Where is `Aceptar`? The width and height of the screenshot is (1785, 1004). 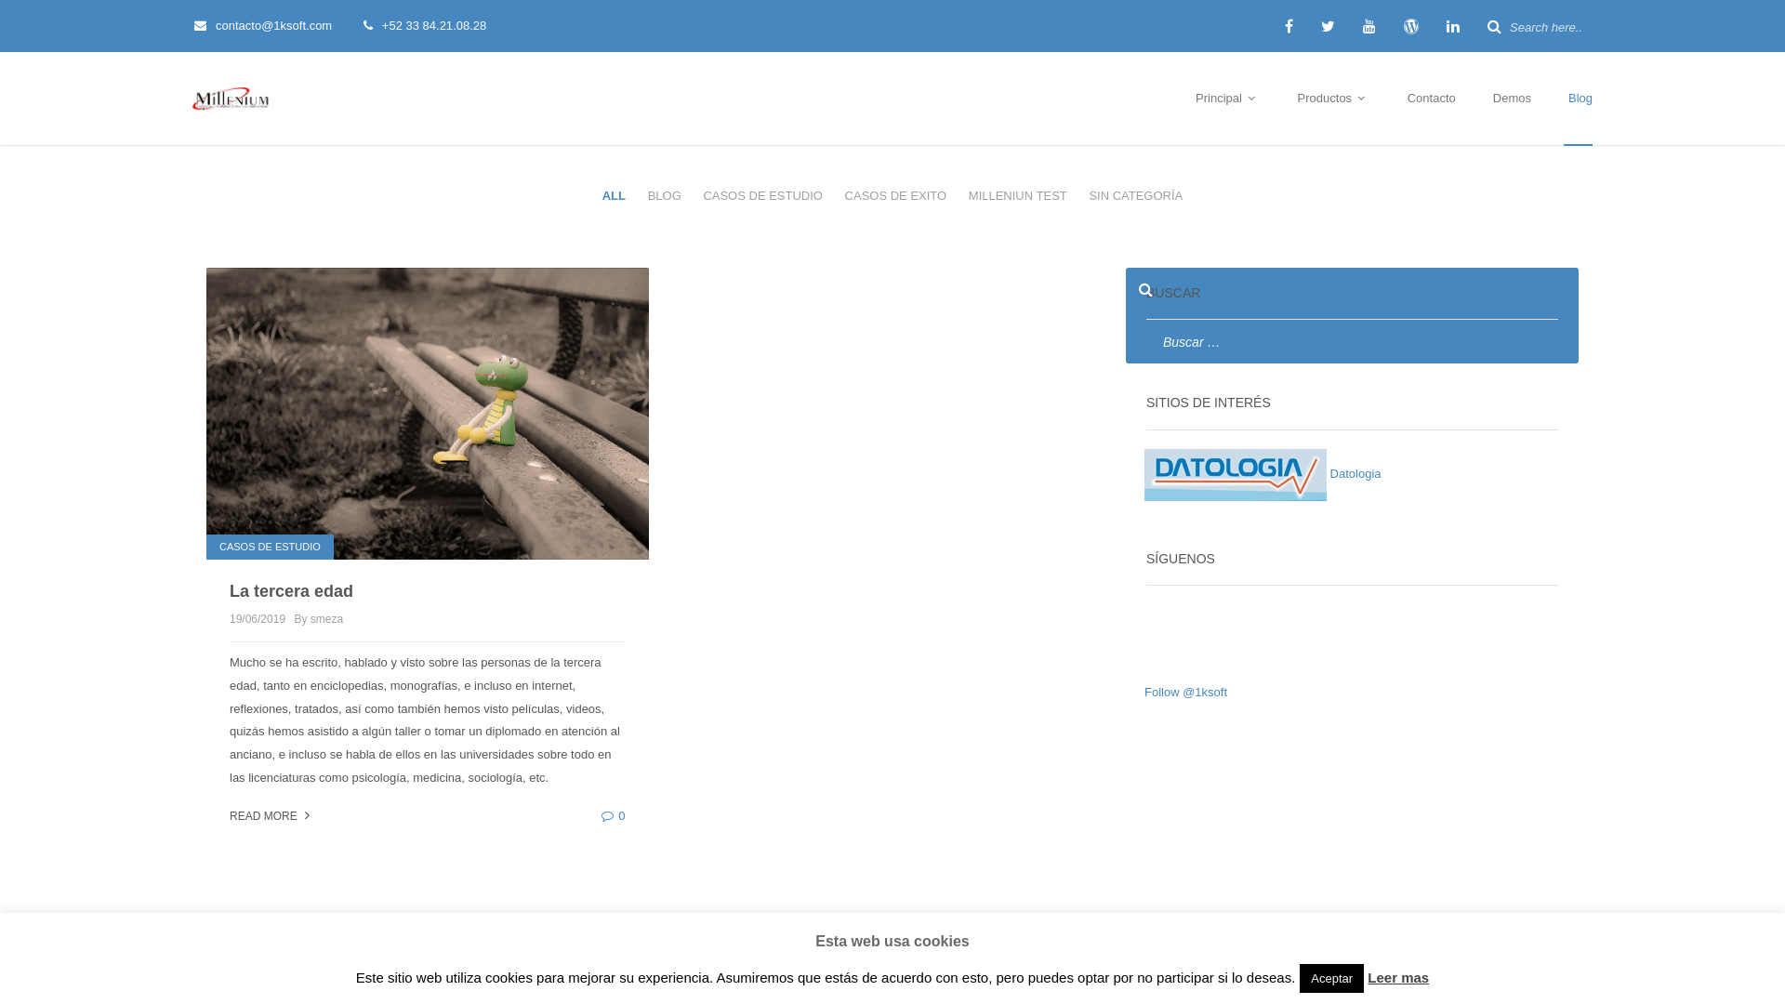 Aceptar is located at coordinates (1331, 978).